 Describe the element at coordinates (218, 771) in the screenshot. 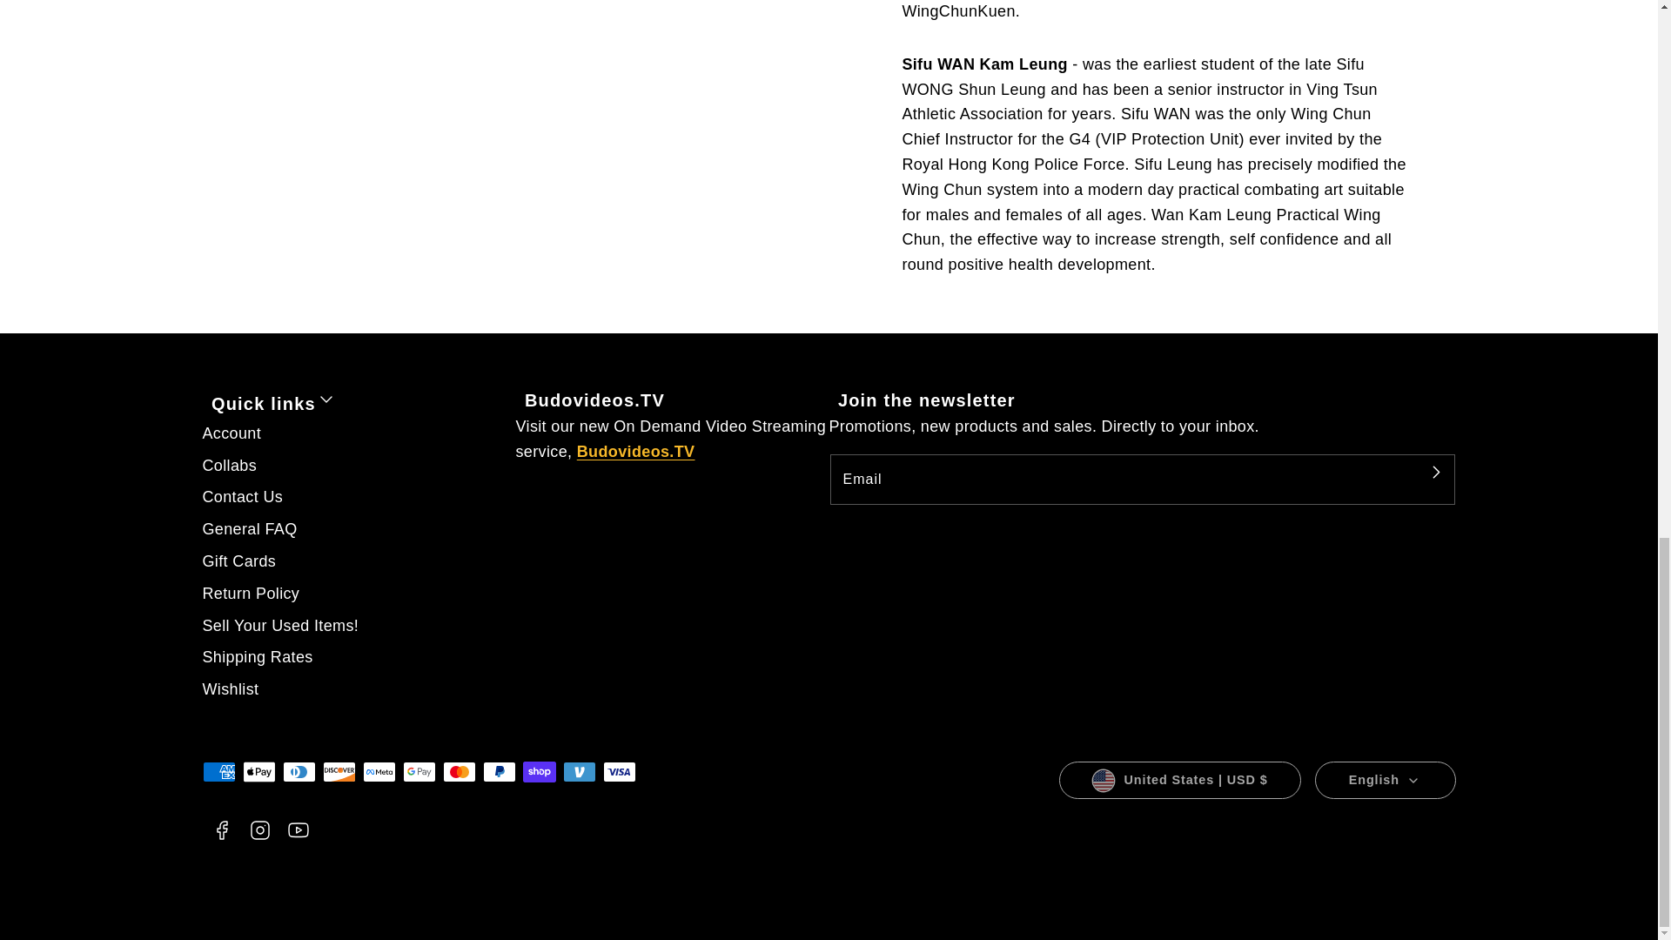

I see `American Express` at that location.